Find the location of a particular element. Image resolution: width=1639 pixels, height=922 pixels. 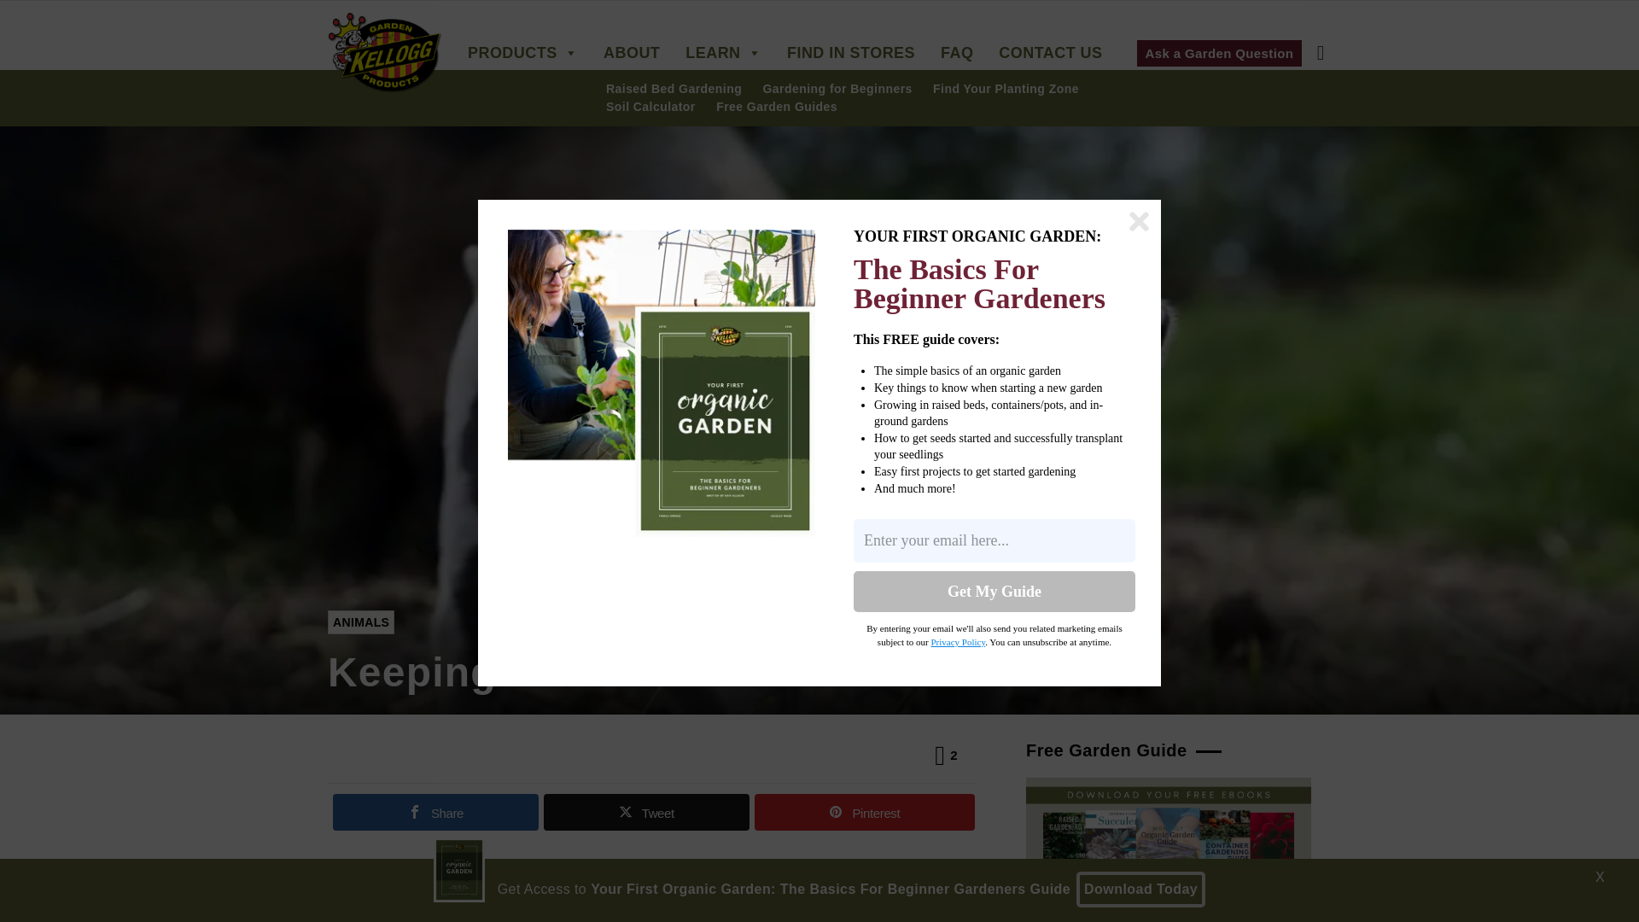

FAQ is located at coordinates (961, 53).